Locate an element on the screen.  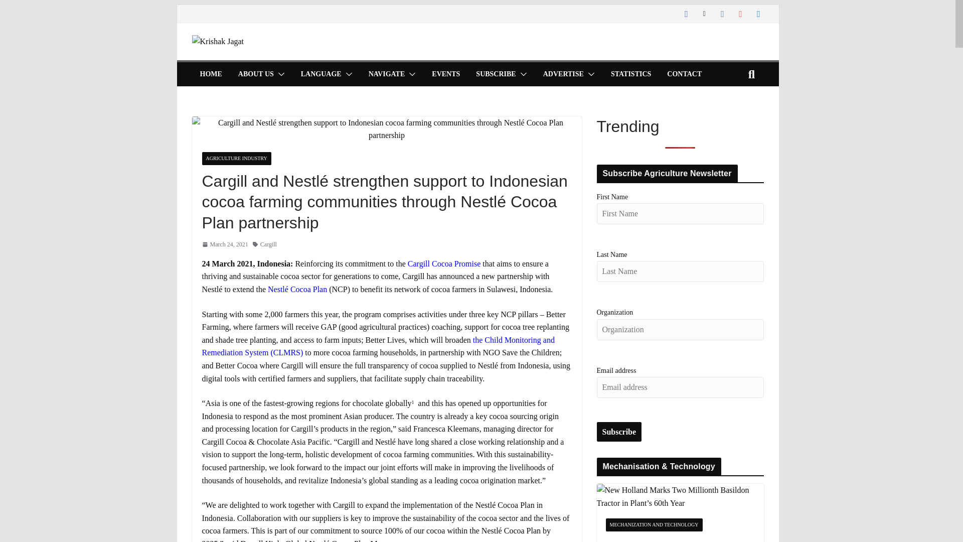
HOME is located at coordinates (210, 74).